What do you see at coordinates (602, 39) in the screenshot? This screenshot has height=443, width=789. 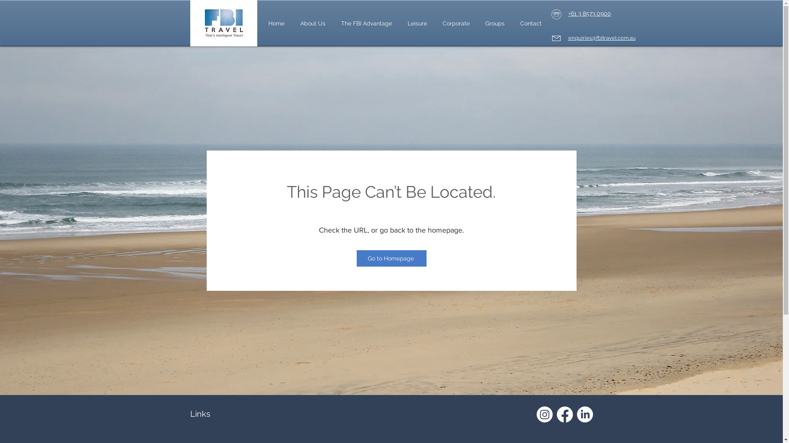 I see `enquiries@fbitravel.com.au` at bounding box center [602, 39].